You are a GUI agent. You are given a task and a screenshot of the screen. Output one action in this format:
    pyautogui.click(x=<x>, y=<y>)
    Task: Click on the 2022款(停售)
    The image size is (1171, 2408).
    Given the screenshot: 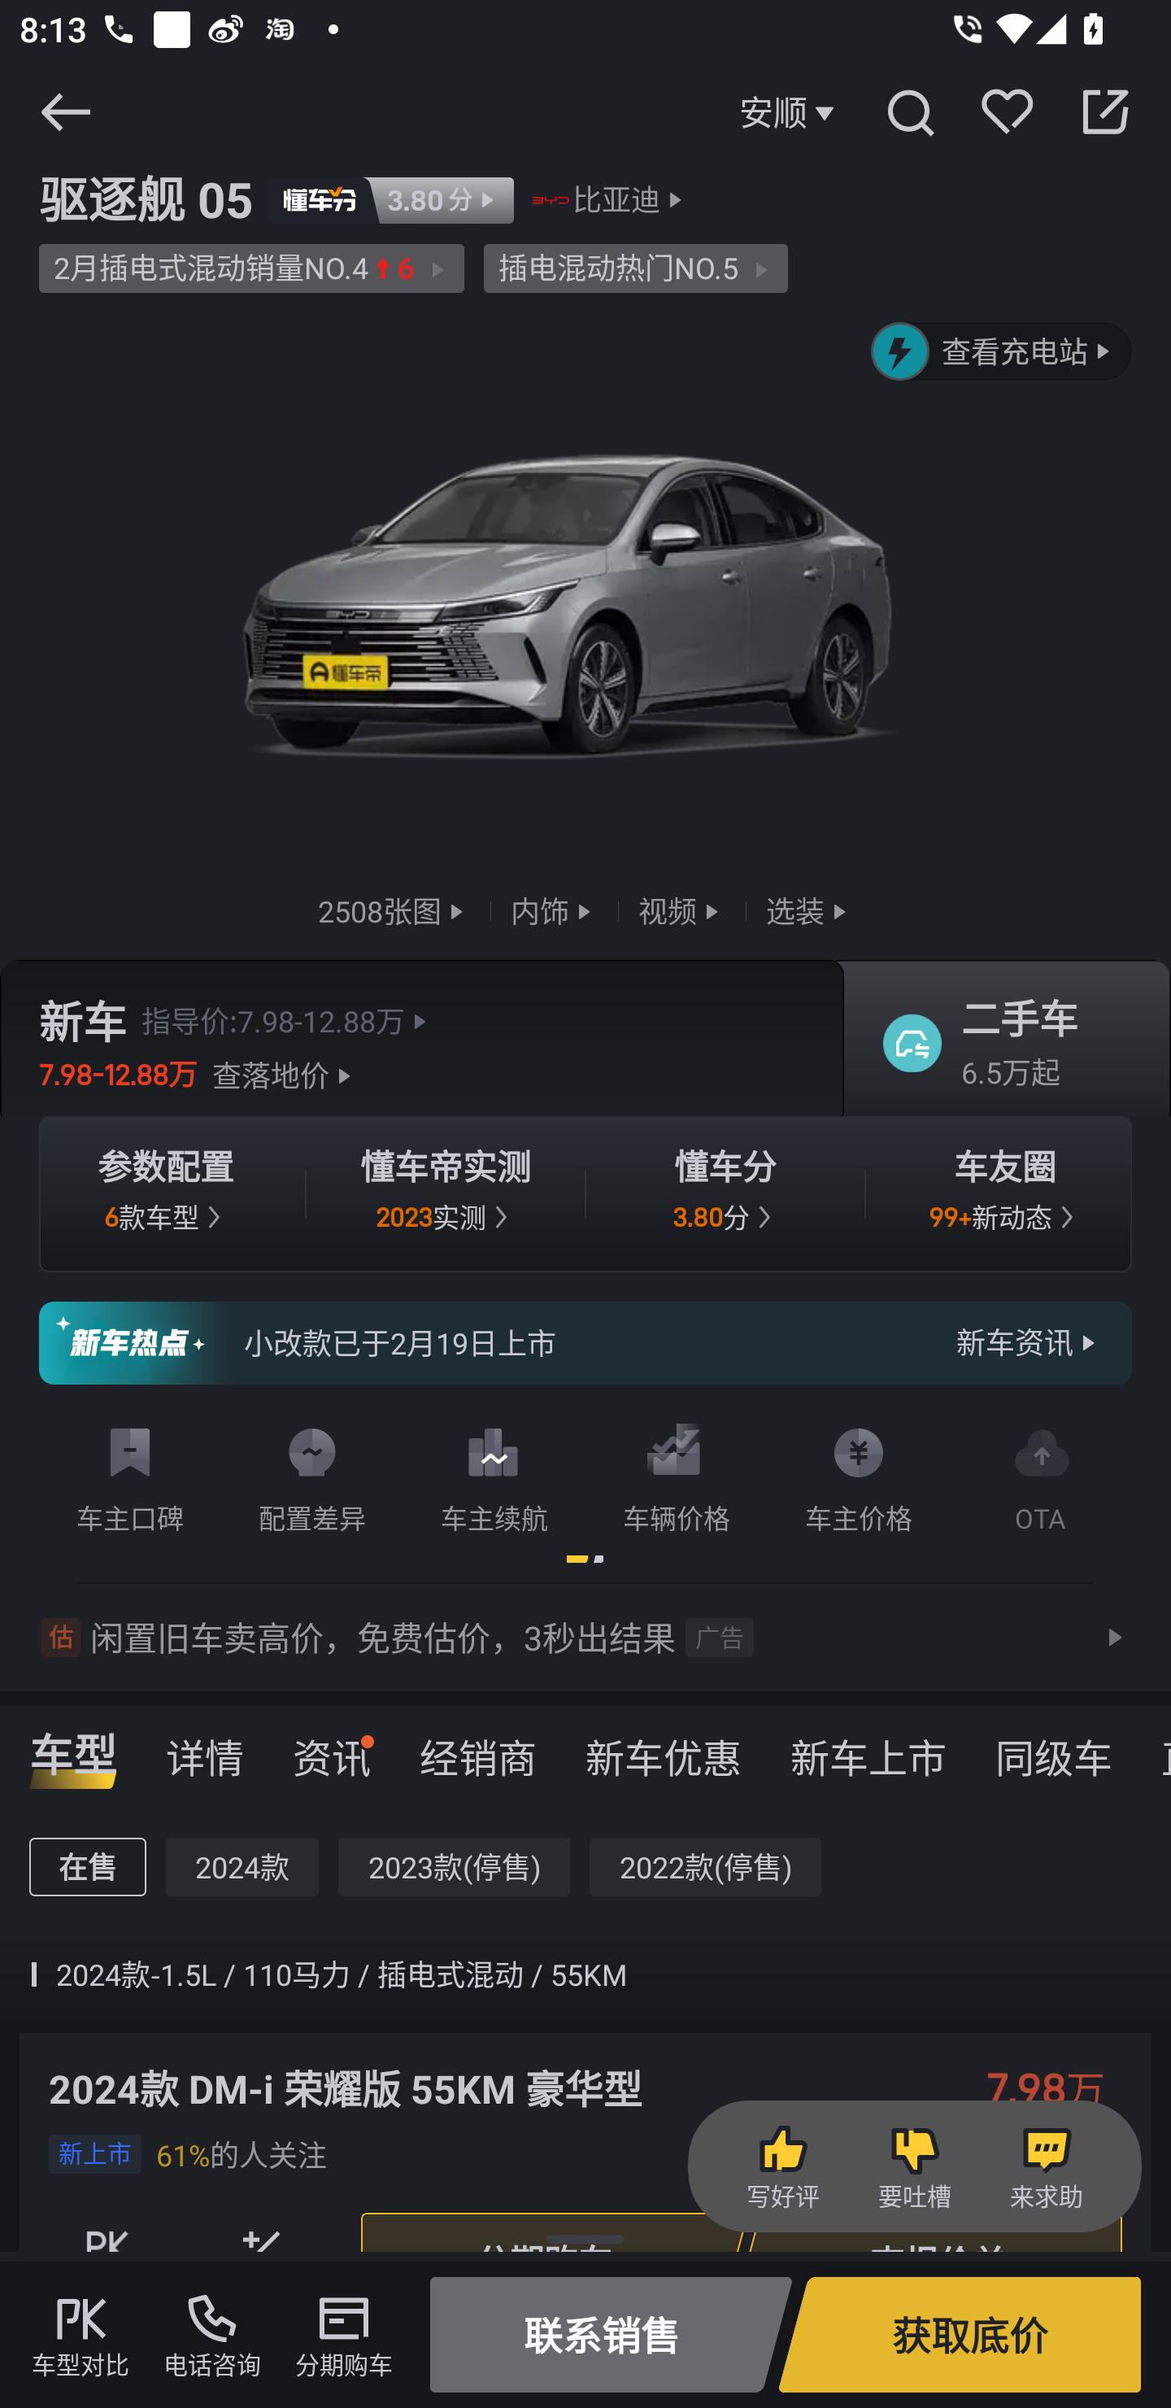 What is the action you would take?
    pyautogui.click(x=704, y=1867)
    